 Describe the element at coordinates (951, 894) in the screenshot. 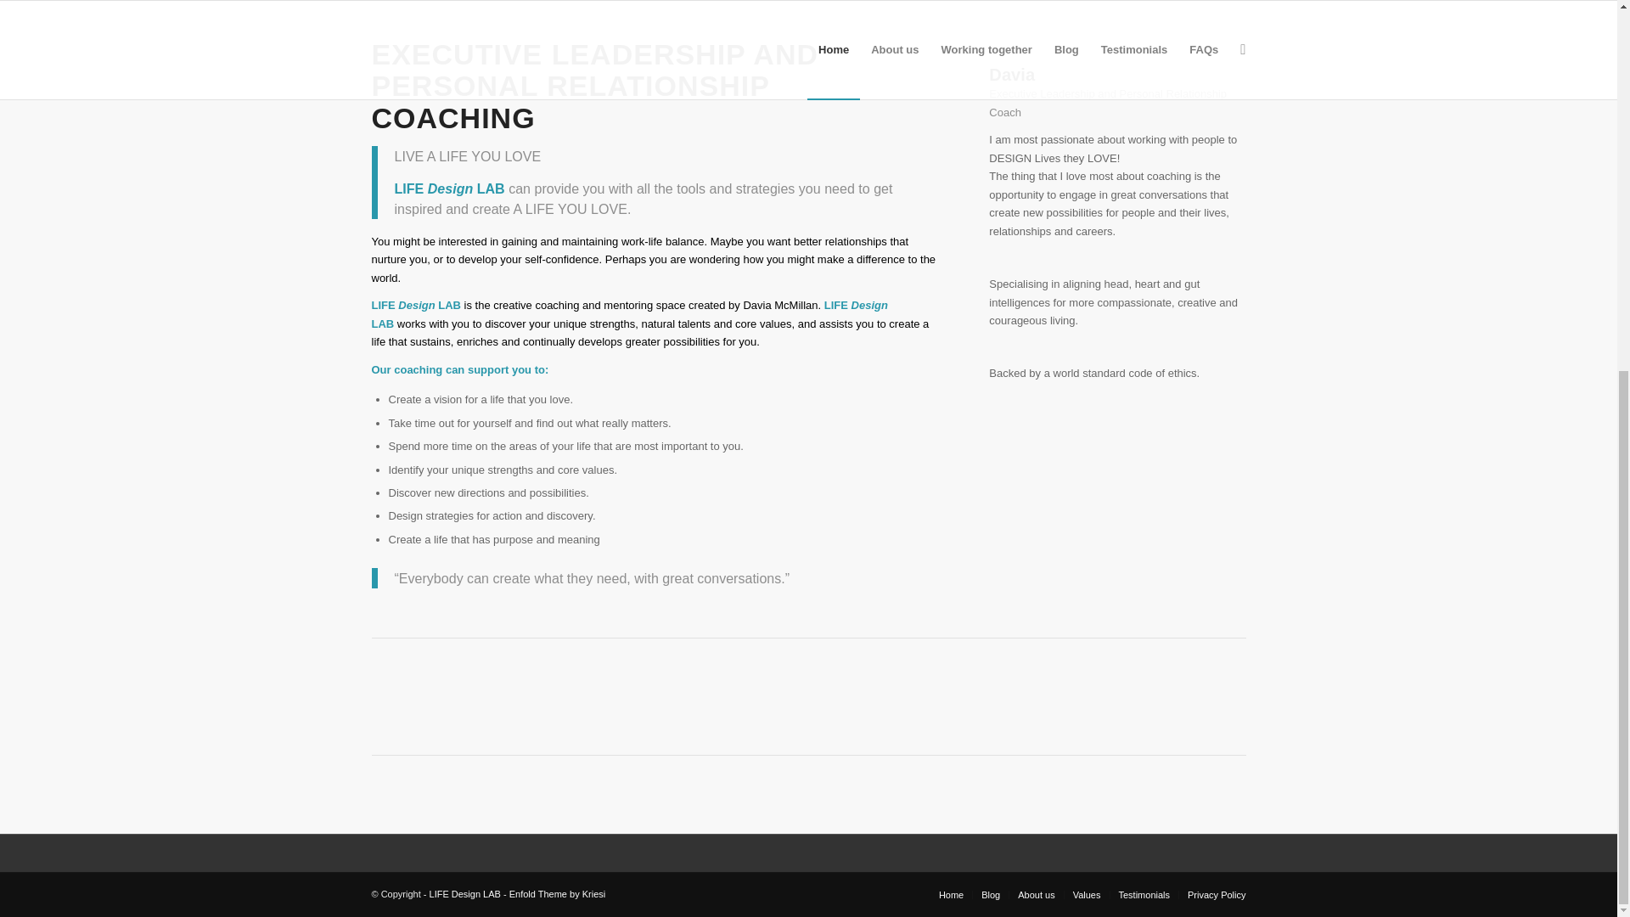

I see `Home` at that location.